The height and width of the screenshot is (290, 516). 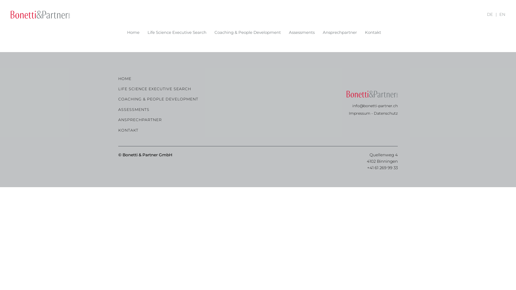 What do you see at coordinates (375, 106) in the screenshot?
I see `info@bonetti-partner.ch` at bounding box center [375, 106].